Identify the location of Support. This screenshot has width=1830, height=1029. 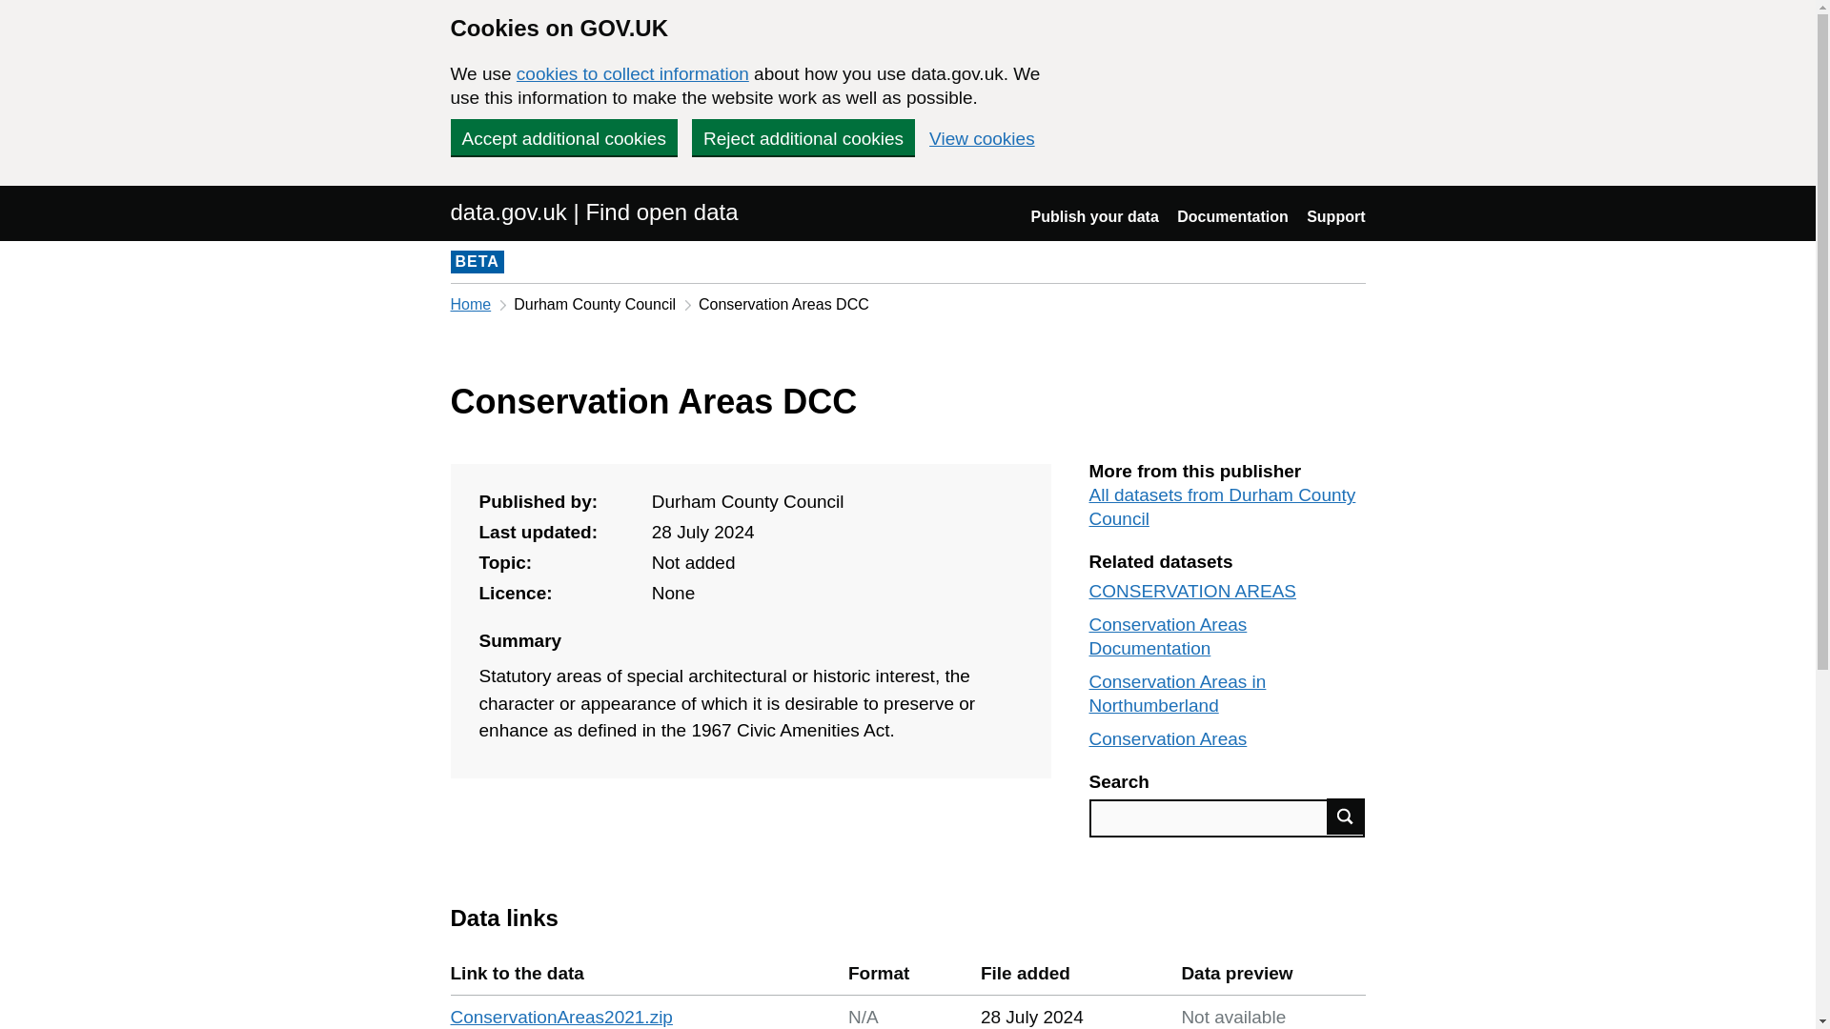
(1335, 217).